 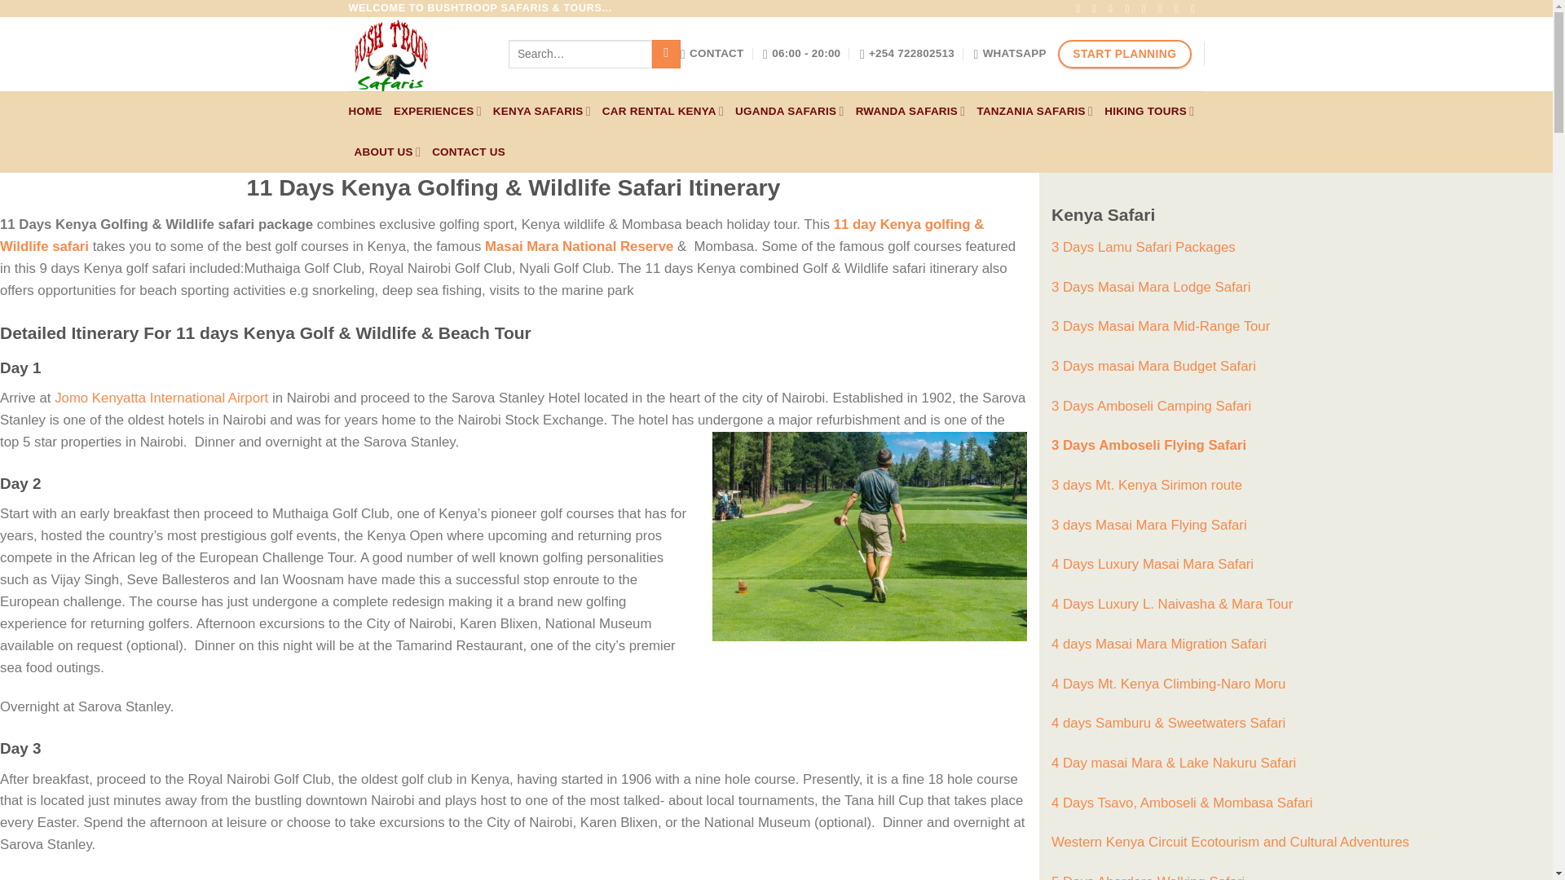 What do you see at coordinates (1197, 9) in the screenshot?
I see `Follow on LinkedIn` at bounding box center [1197, 9].